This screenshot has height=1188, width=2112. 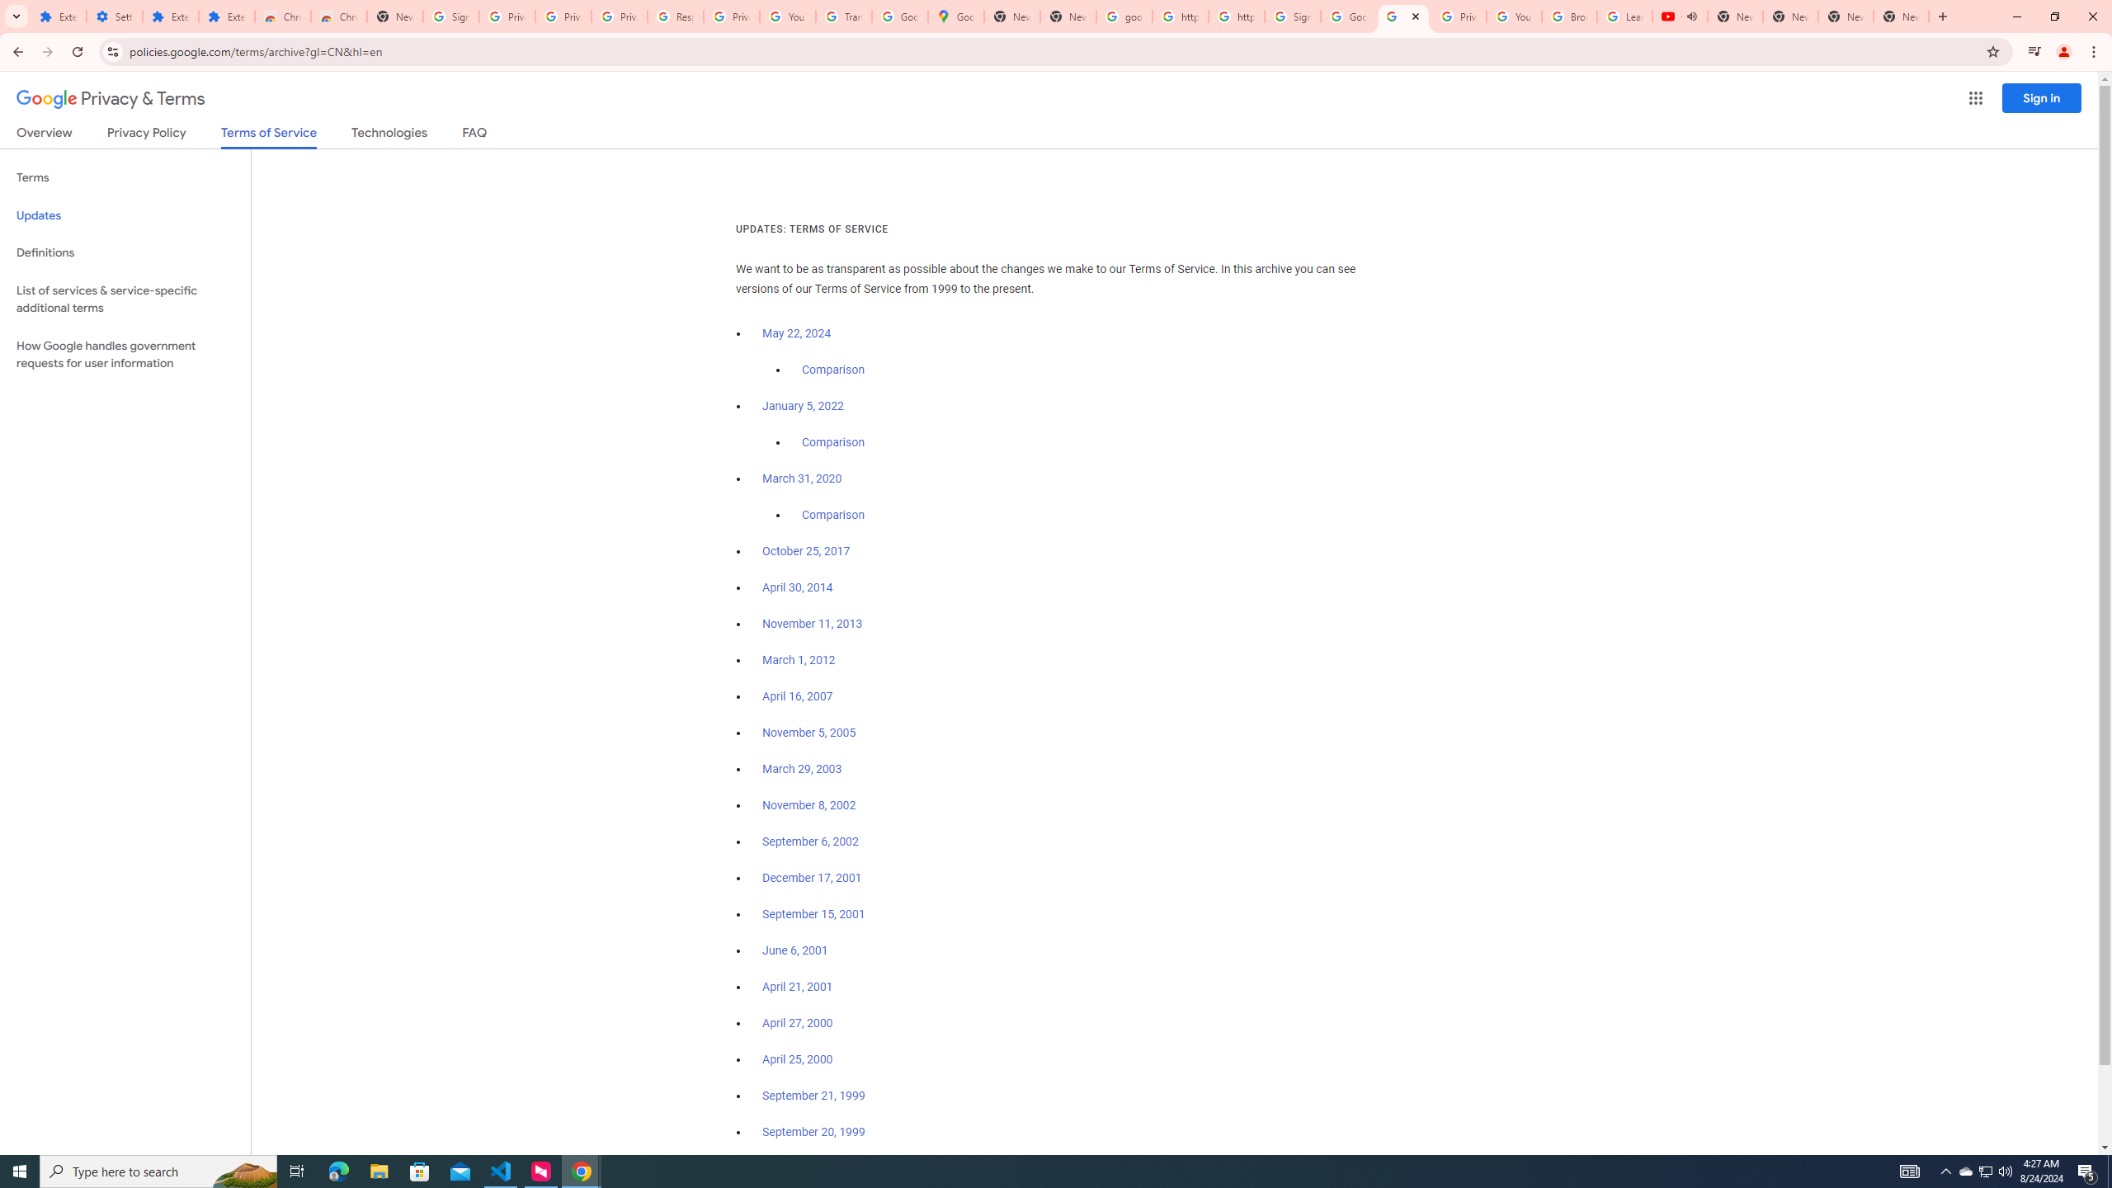 I want to click on YouTube, so click(x=1515, y=16).